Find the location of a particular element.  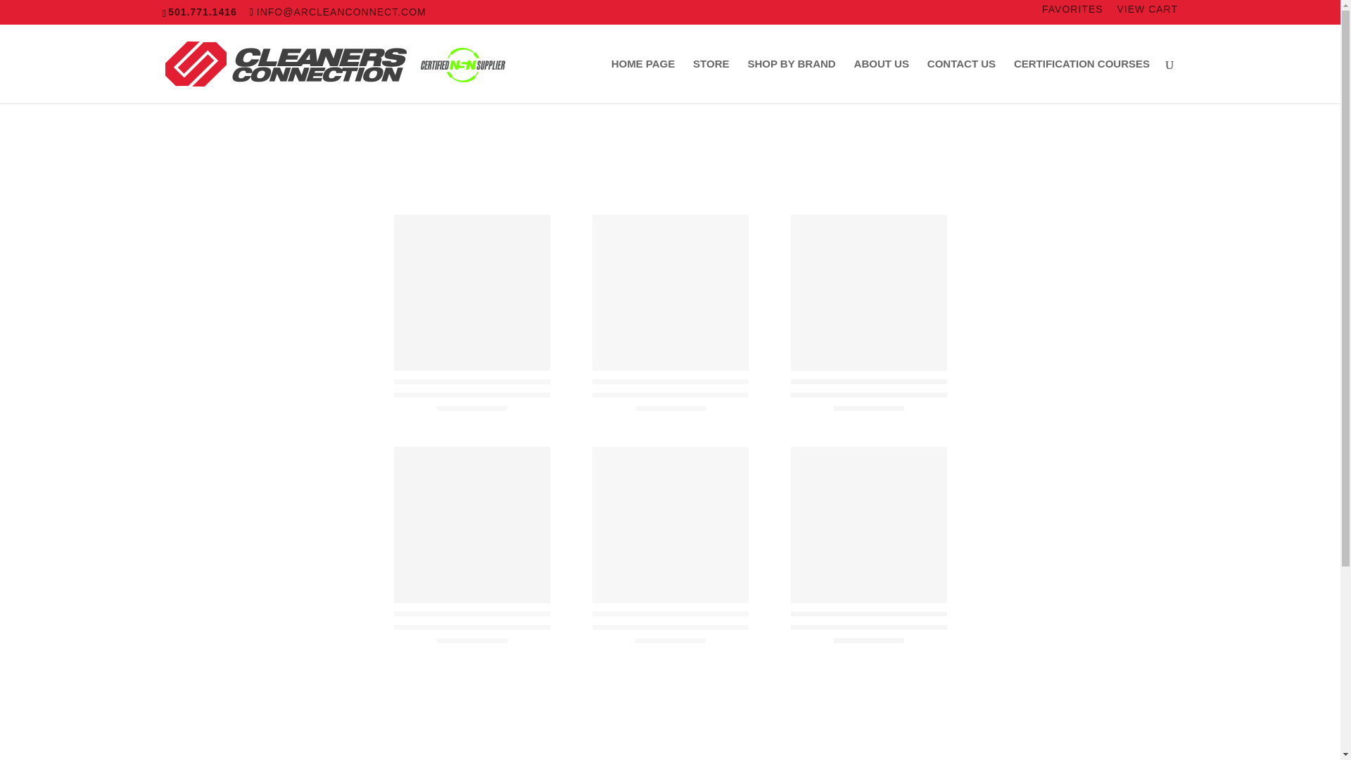

VIEW CART is located at coordinates (1147, 12).